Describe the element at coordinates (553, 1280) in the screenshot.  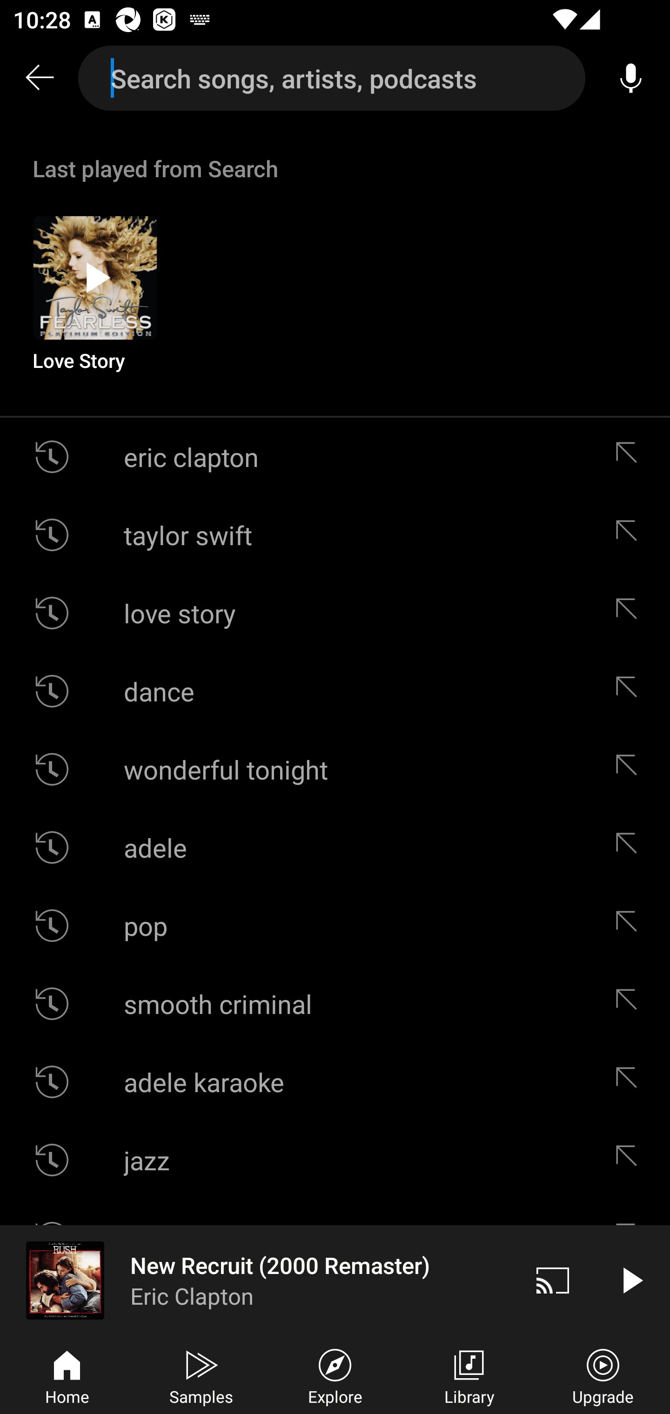
I see `Cast. Disconnected` at that location.